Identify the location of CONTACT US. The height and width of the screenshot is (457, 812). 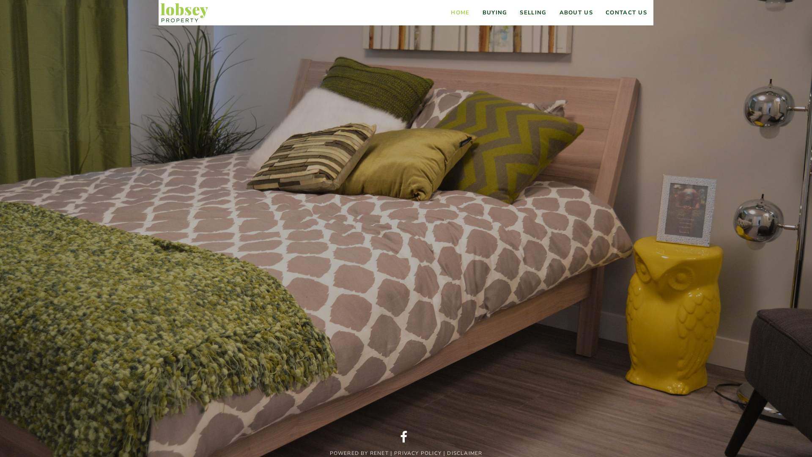
(626, 13).